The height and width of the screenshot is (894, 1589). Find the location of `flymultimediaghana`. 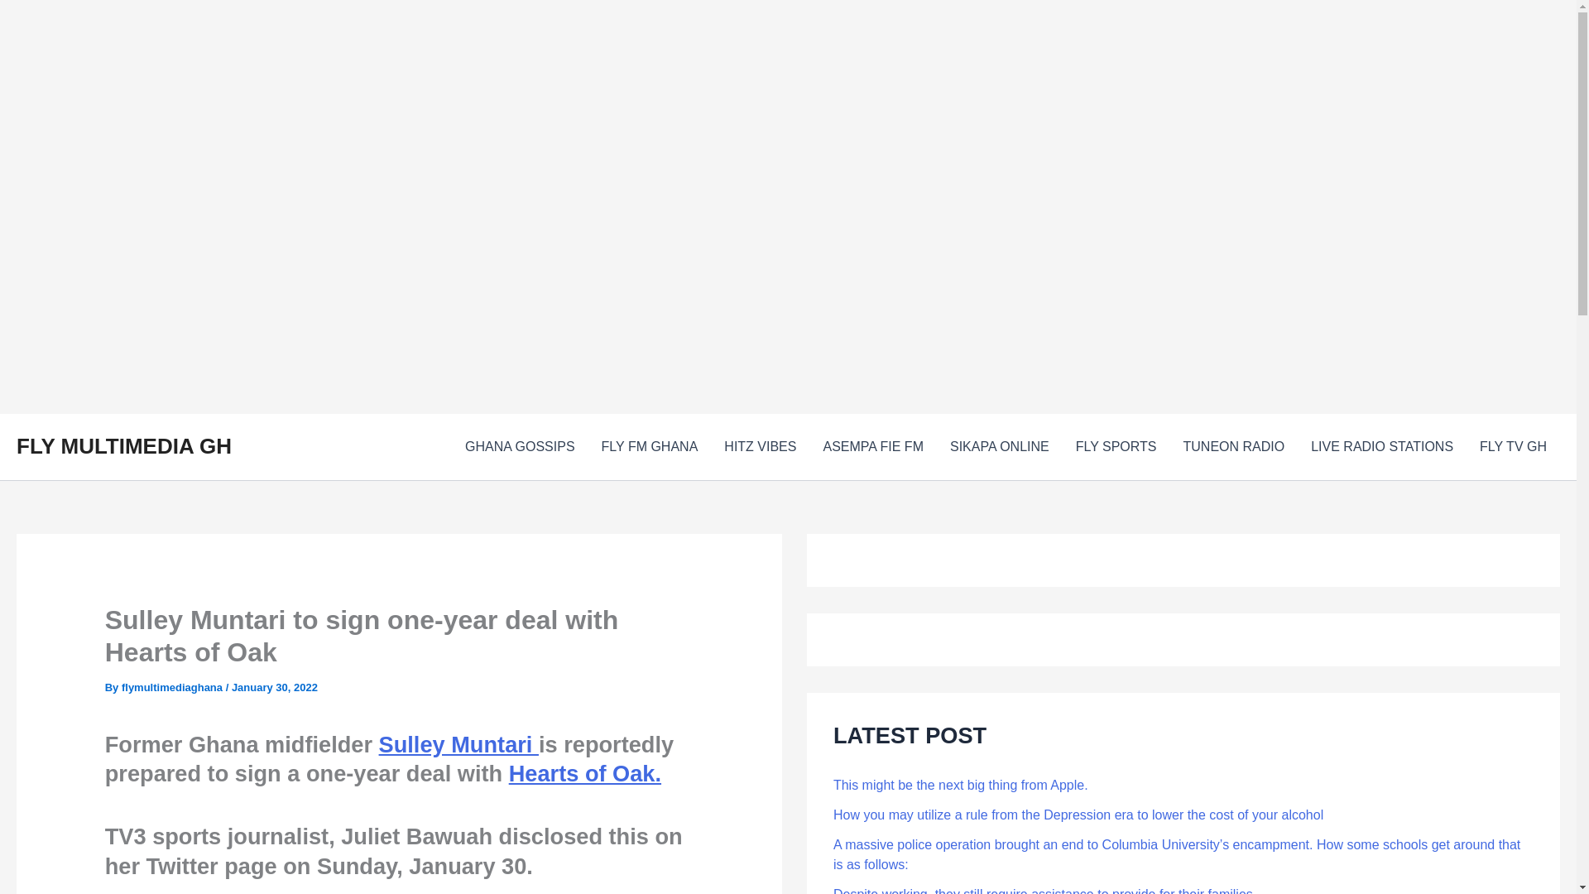

flymultimediaghana is located at coordinates (174, 687).